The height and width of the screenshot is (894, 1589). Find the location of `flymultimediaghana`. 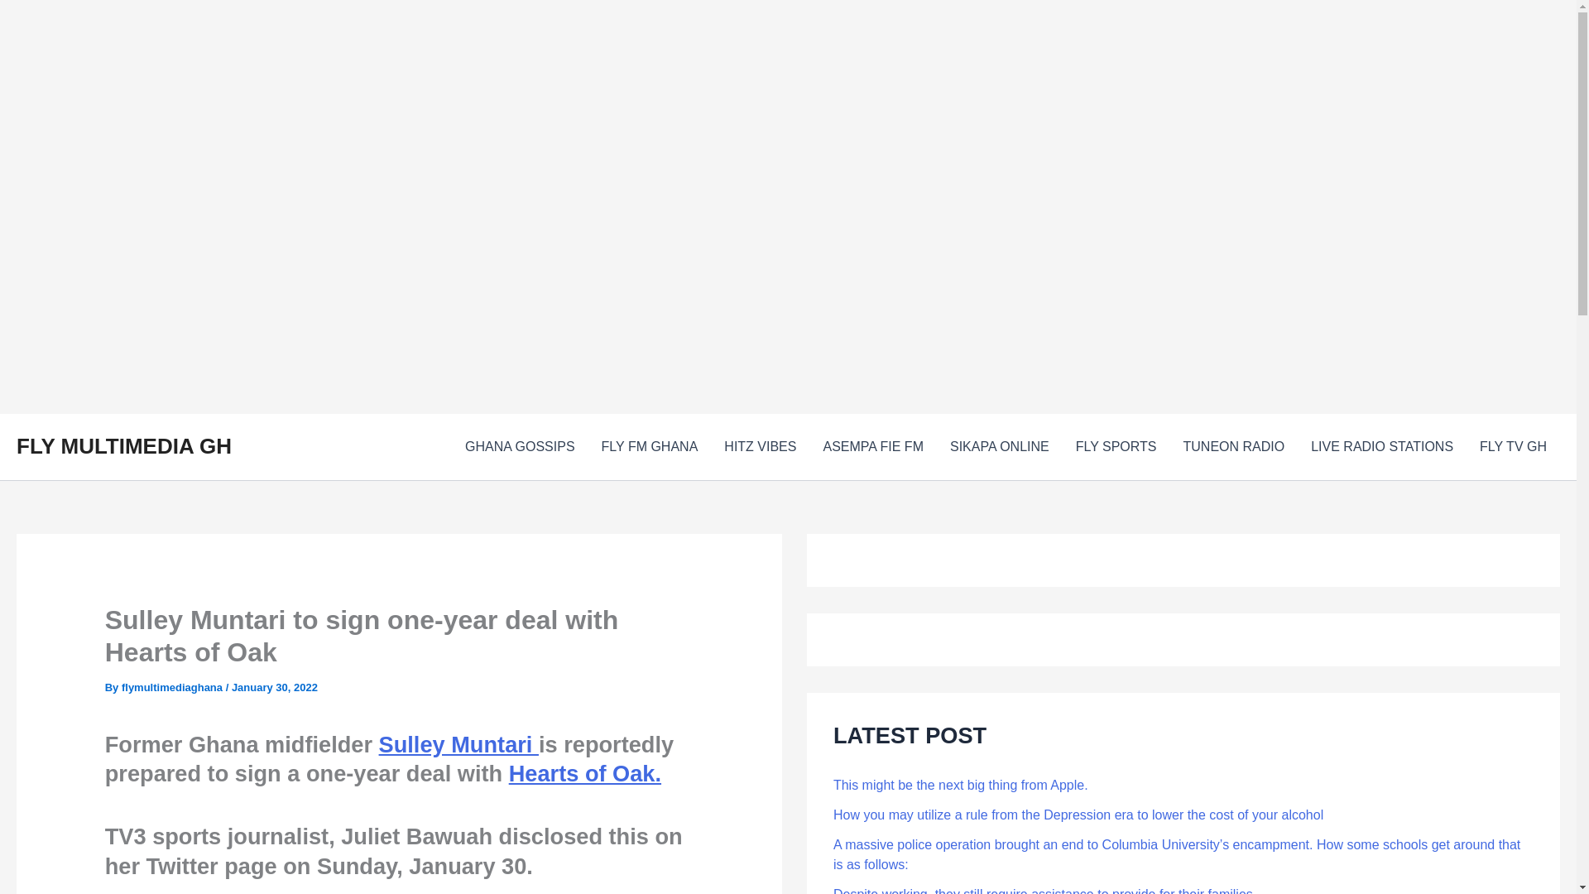

flymultimediaghana is located at coordinates (174, 687).